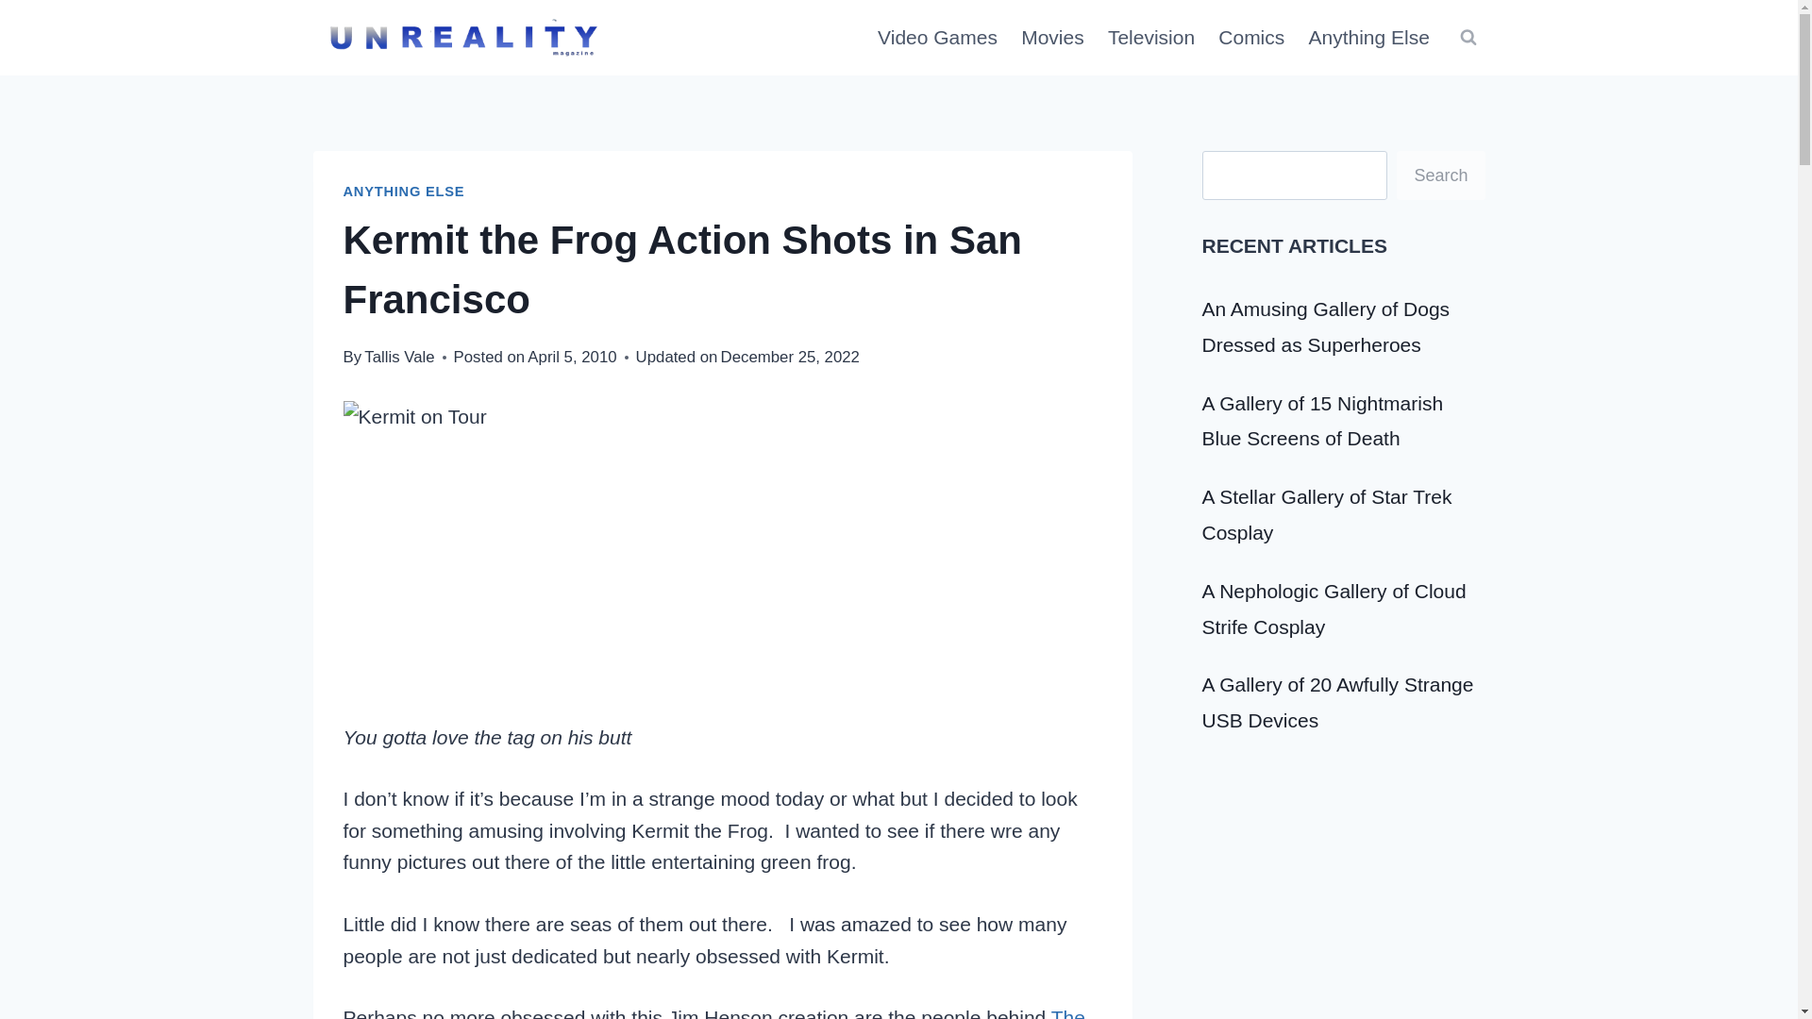 Image resolution: width=1812 pixels, height=1019 pixels. I want to click on ANYTHING ELSE, so click(404, 191).